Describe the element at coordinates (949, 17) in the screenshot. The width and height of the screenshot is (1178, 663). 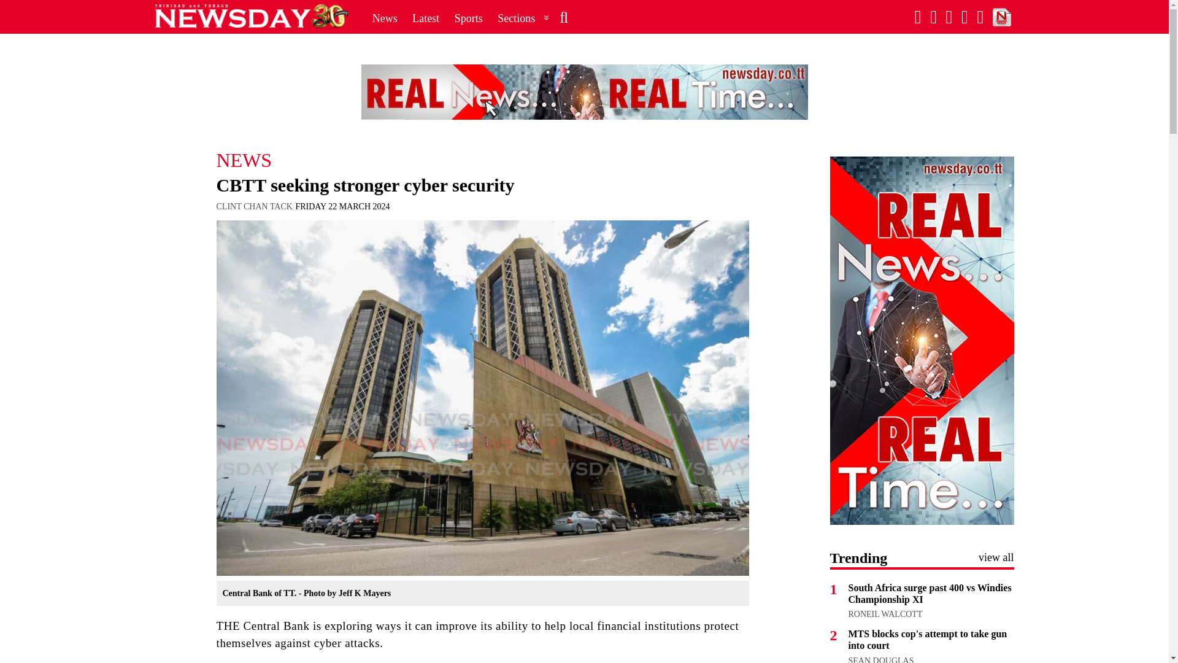
I see `Newsday on Twitter` at that location.